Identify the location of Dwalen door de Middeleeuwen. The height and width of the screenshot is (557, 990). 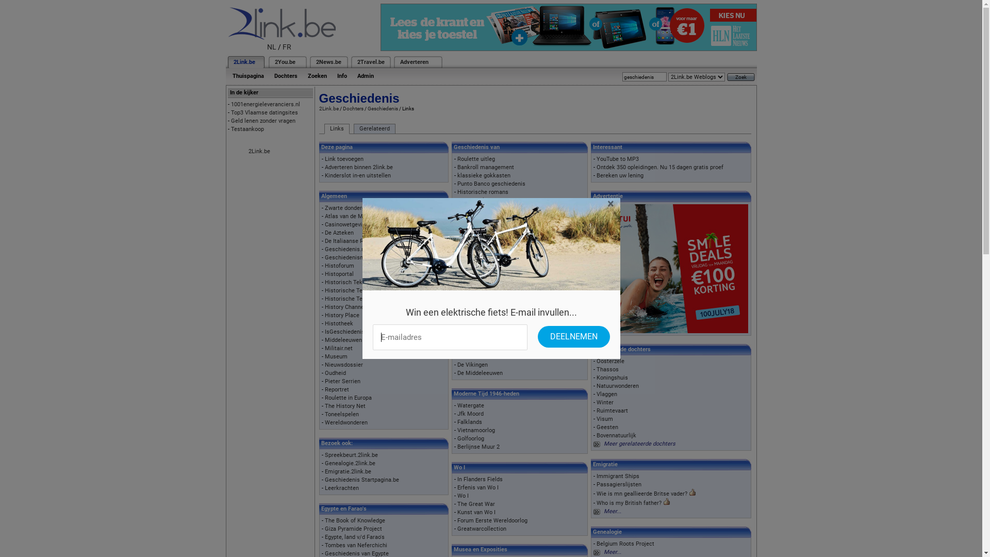
(496, 357).